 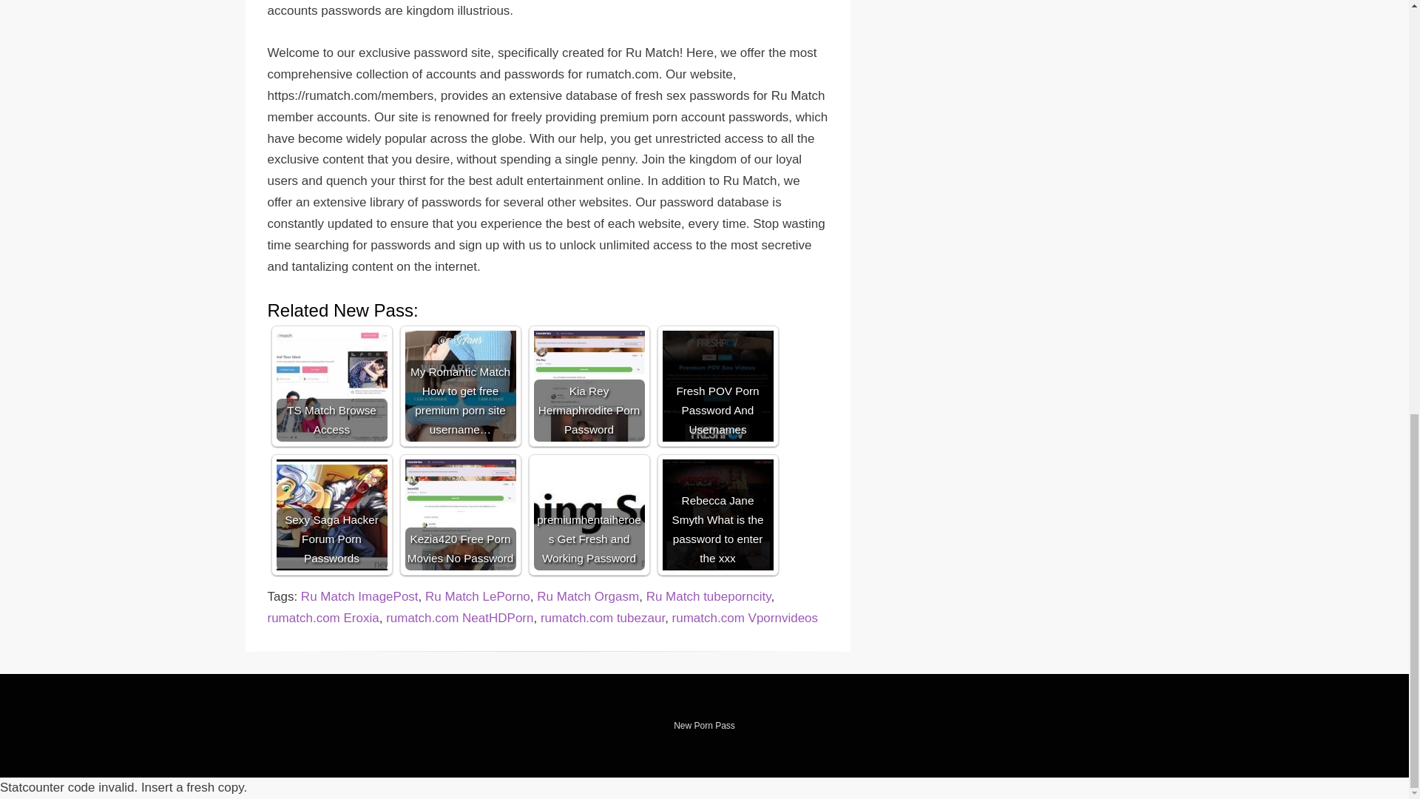 What do you see at coordinates (359, 596) in the screenshot?
I see `Ru Match ImagePost` at bounding box center [359, 596].